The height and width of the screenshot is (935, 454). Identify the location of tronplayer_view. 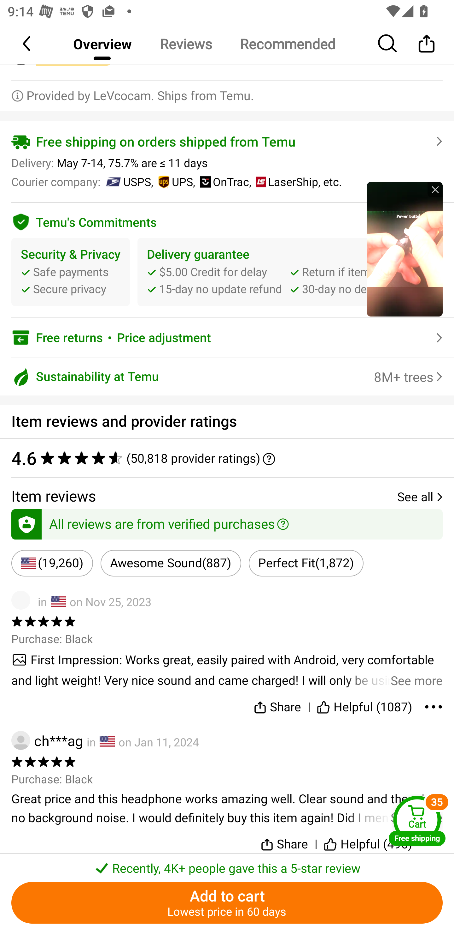
(405, 249).